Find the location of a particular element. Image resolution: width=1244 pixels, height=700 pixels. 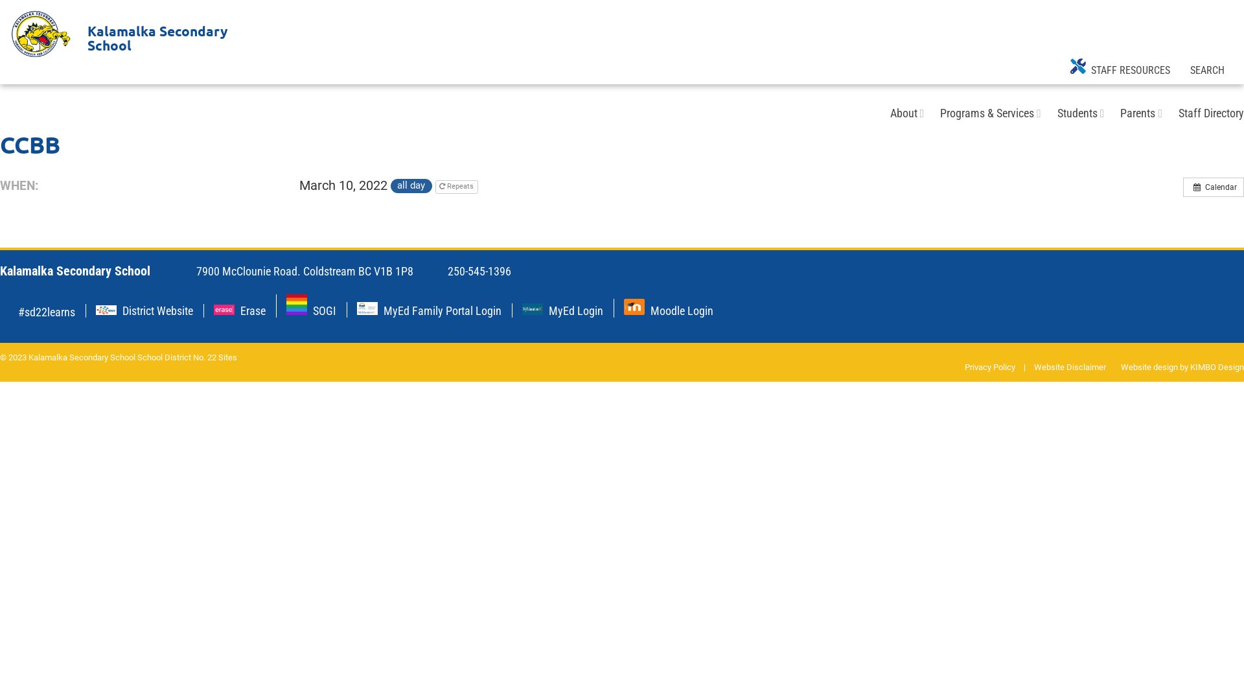

District Website is located at coordinates (106, 310).